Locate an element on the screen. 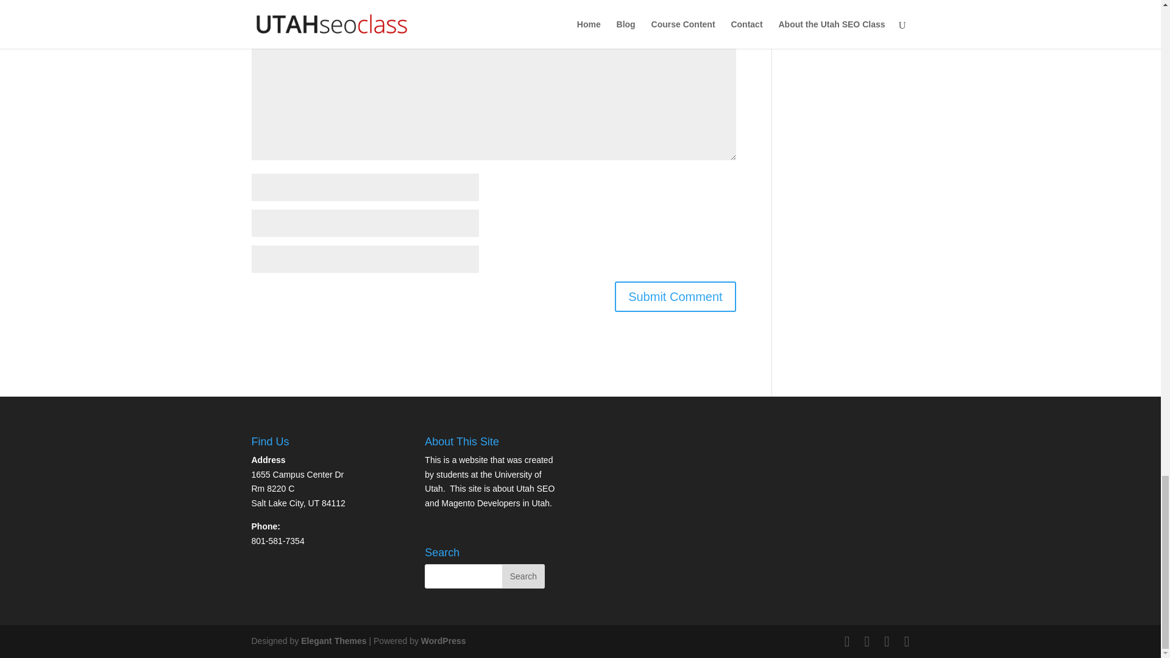 The image size is (1170, 658). Utah SEO is located at coordinates (535, 489).